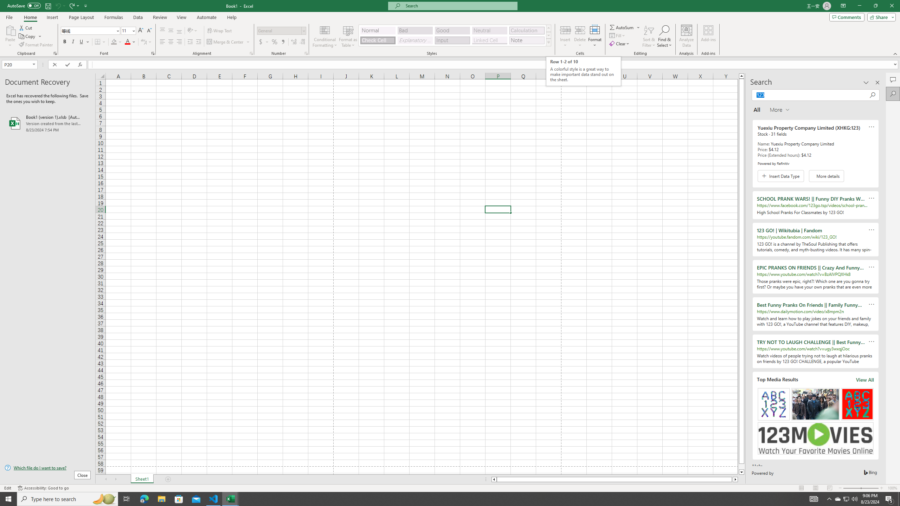  What do you see at coordinates (251, 53) in the screenshot?
I see `Format Cell Alignment` at bounding box center [251, 53].